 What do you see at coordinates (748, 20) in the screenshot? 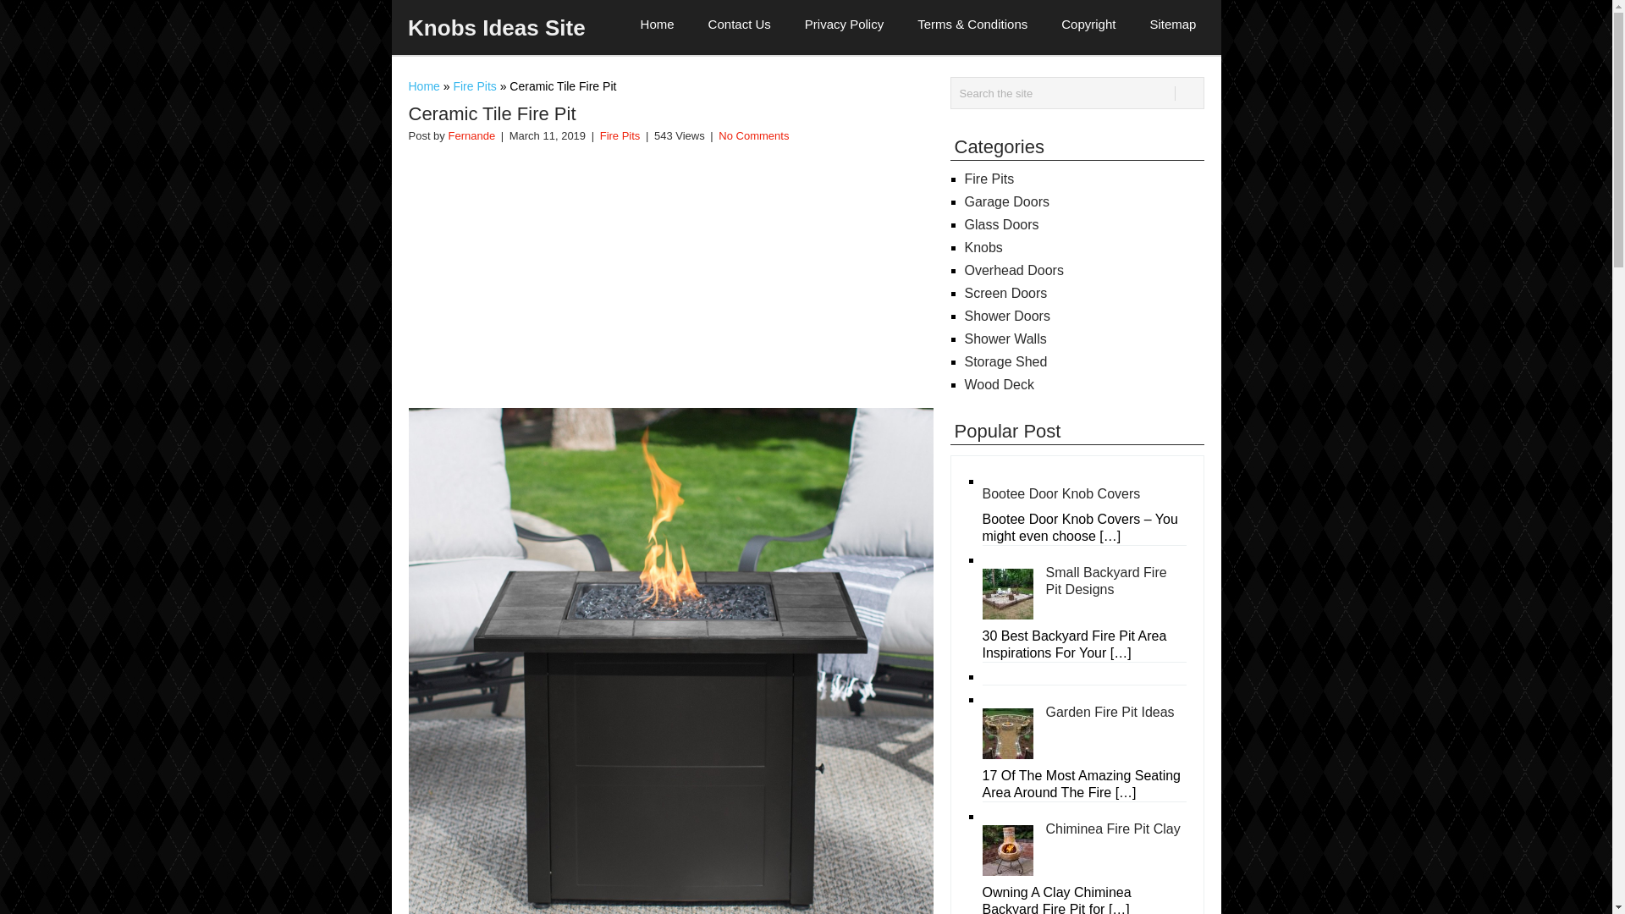
I see `Contact Us` at bounding box center [748, 20].